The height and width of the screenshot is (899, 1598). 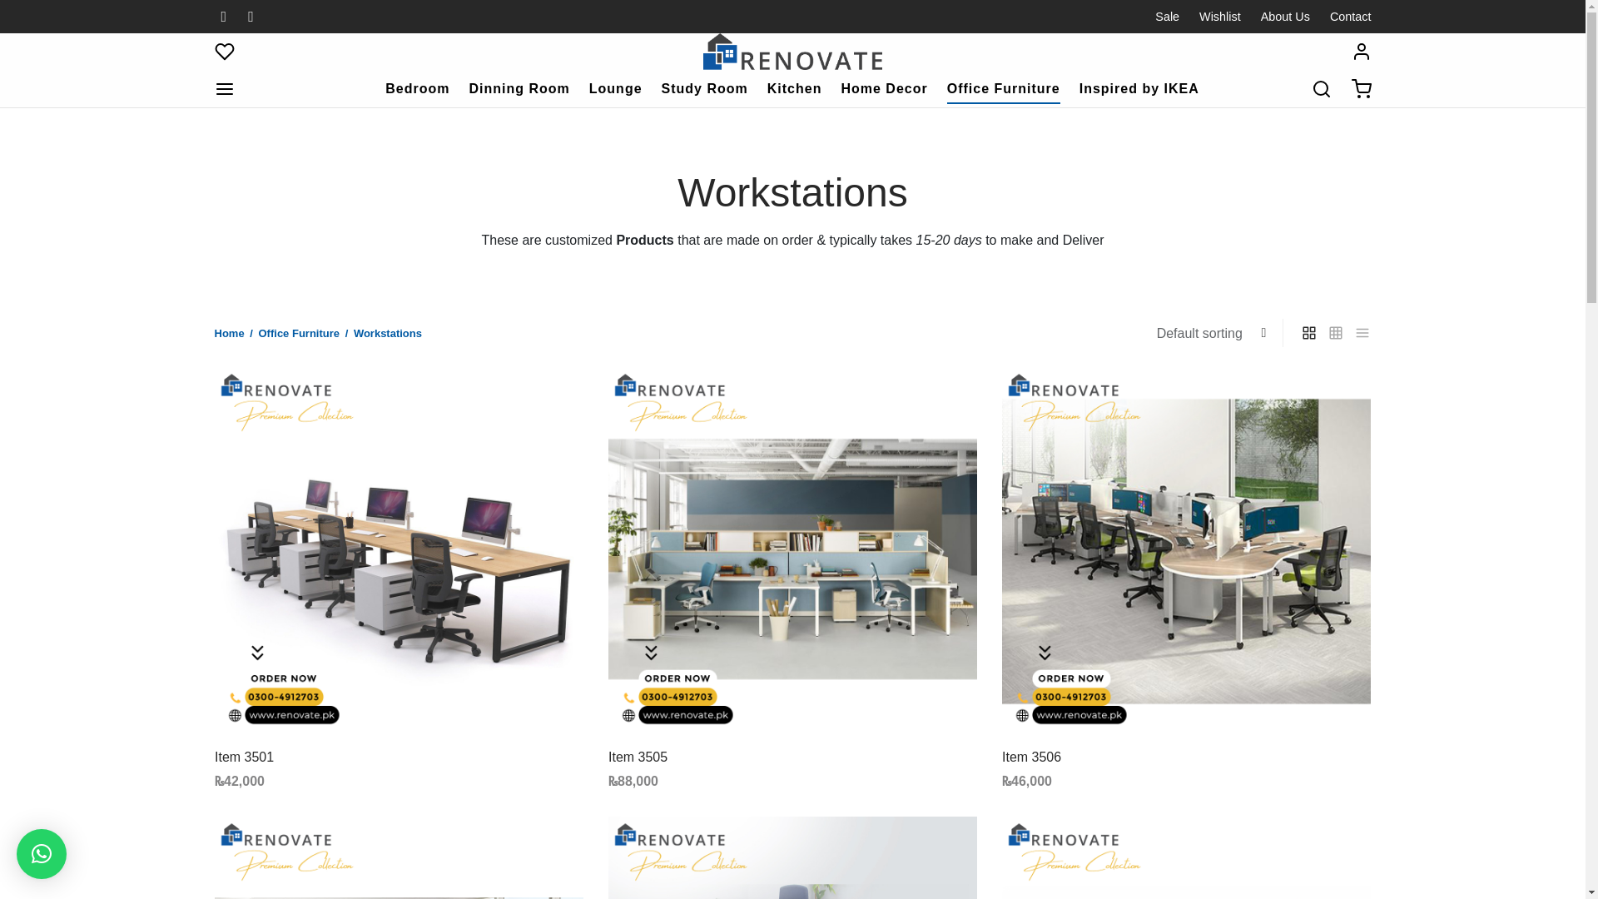 I want to click on Wishlist, so click(x=1220, y=17).